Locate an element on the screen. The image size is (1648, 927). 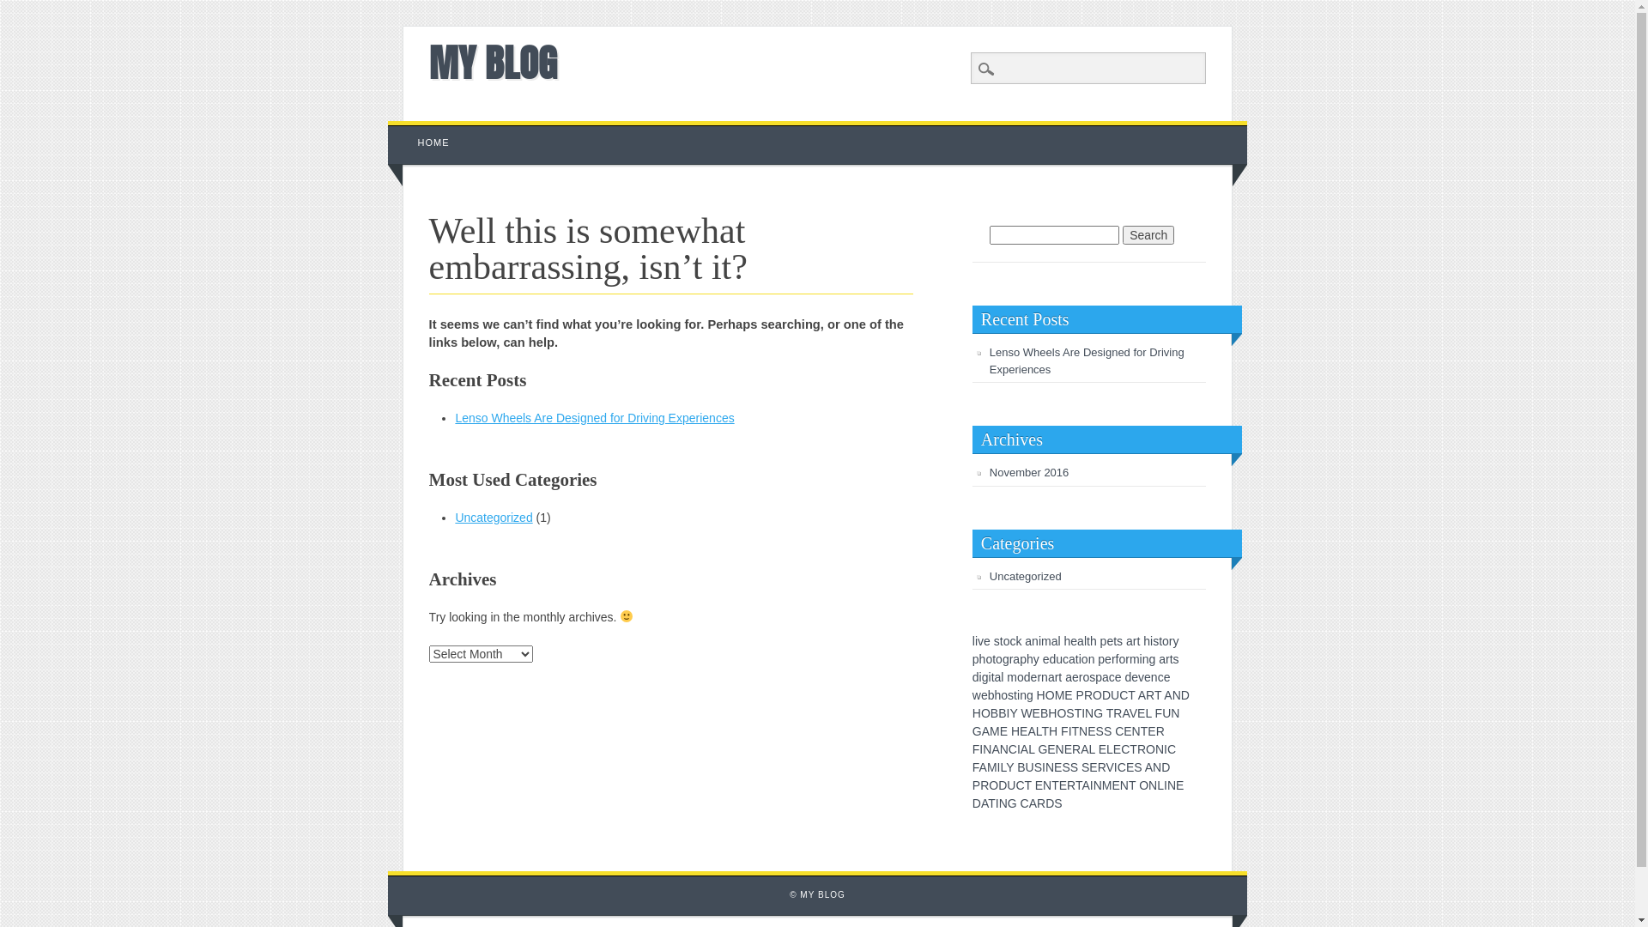
S is located at coordinates (1066, 767).